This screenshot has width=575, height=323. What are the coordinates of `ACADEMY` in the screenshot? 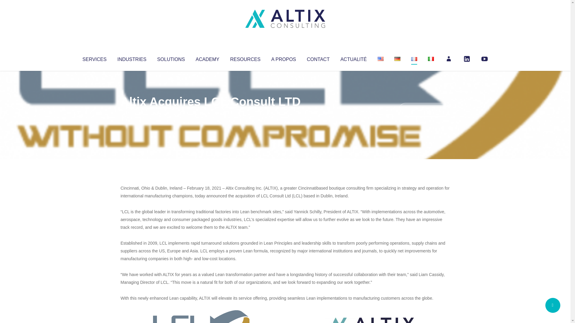 It's located at (207, 58).